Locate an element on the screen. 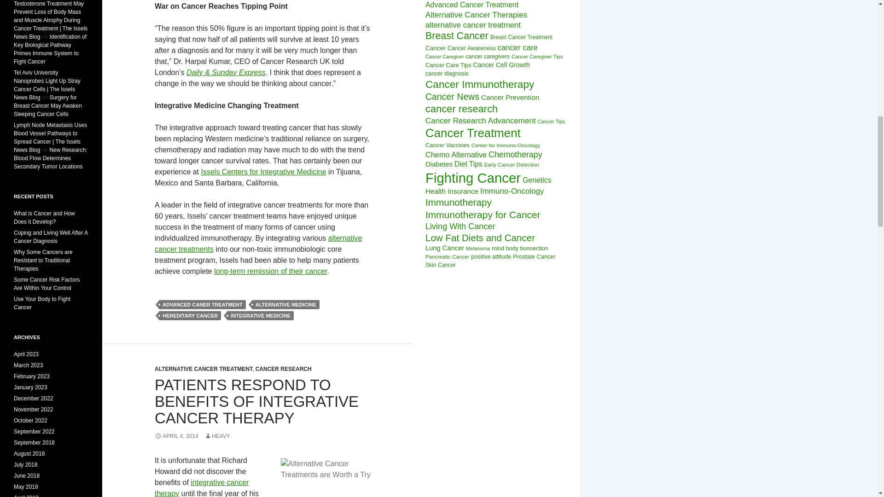  INTEGRATIVE MEDICINE is located at coordinates (260, 316).